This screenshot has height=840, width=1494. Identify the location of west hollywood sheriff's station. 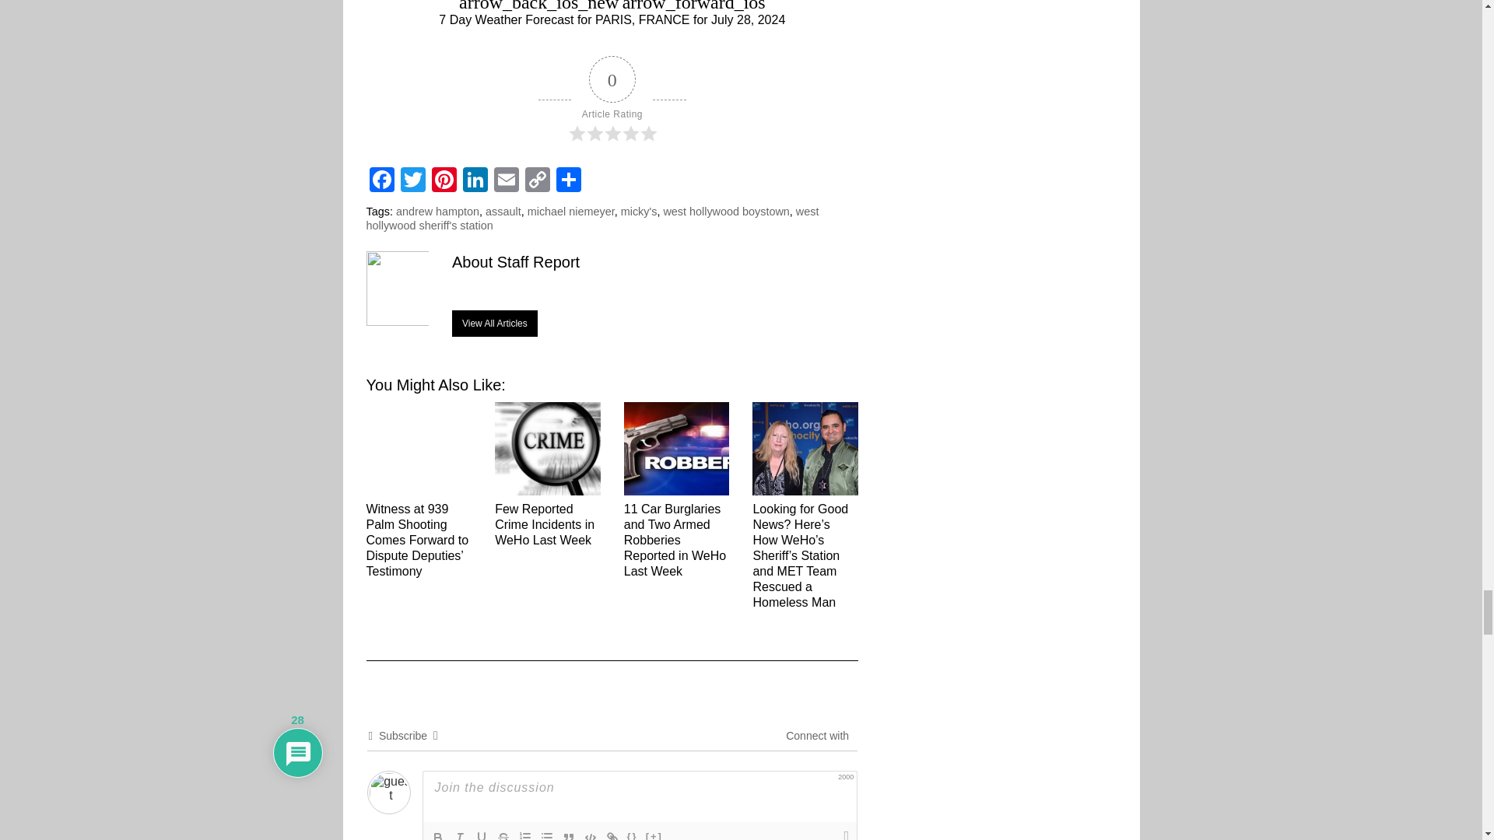
(592, 218).